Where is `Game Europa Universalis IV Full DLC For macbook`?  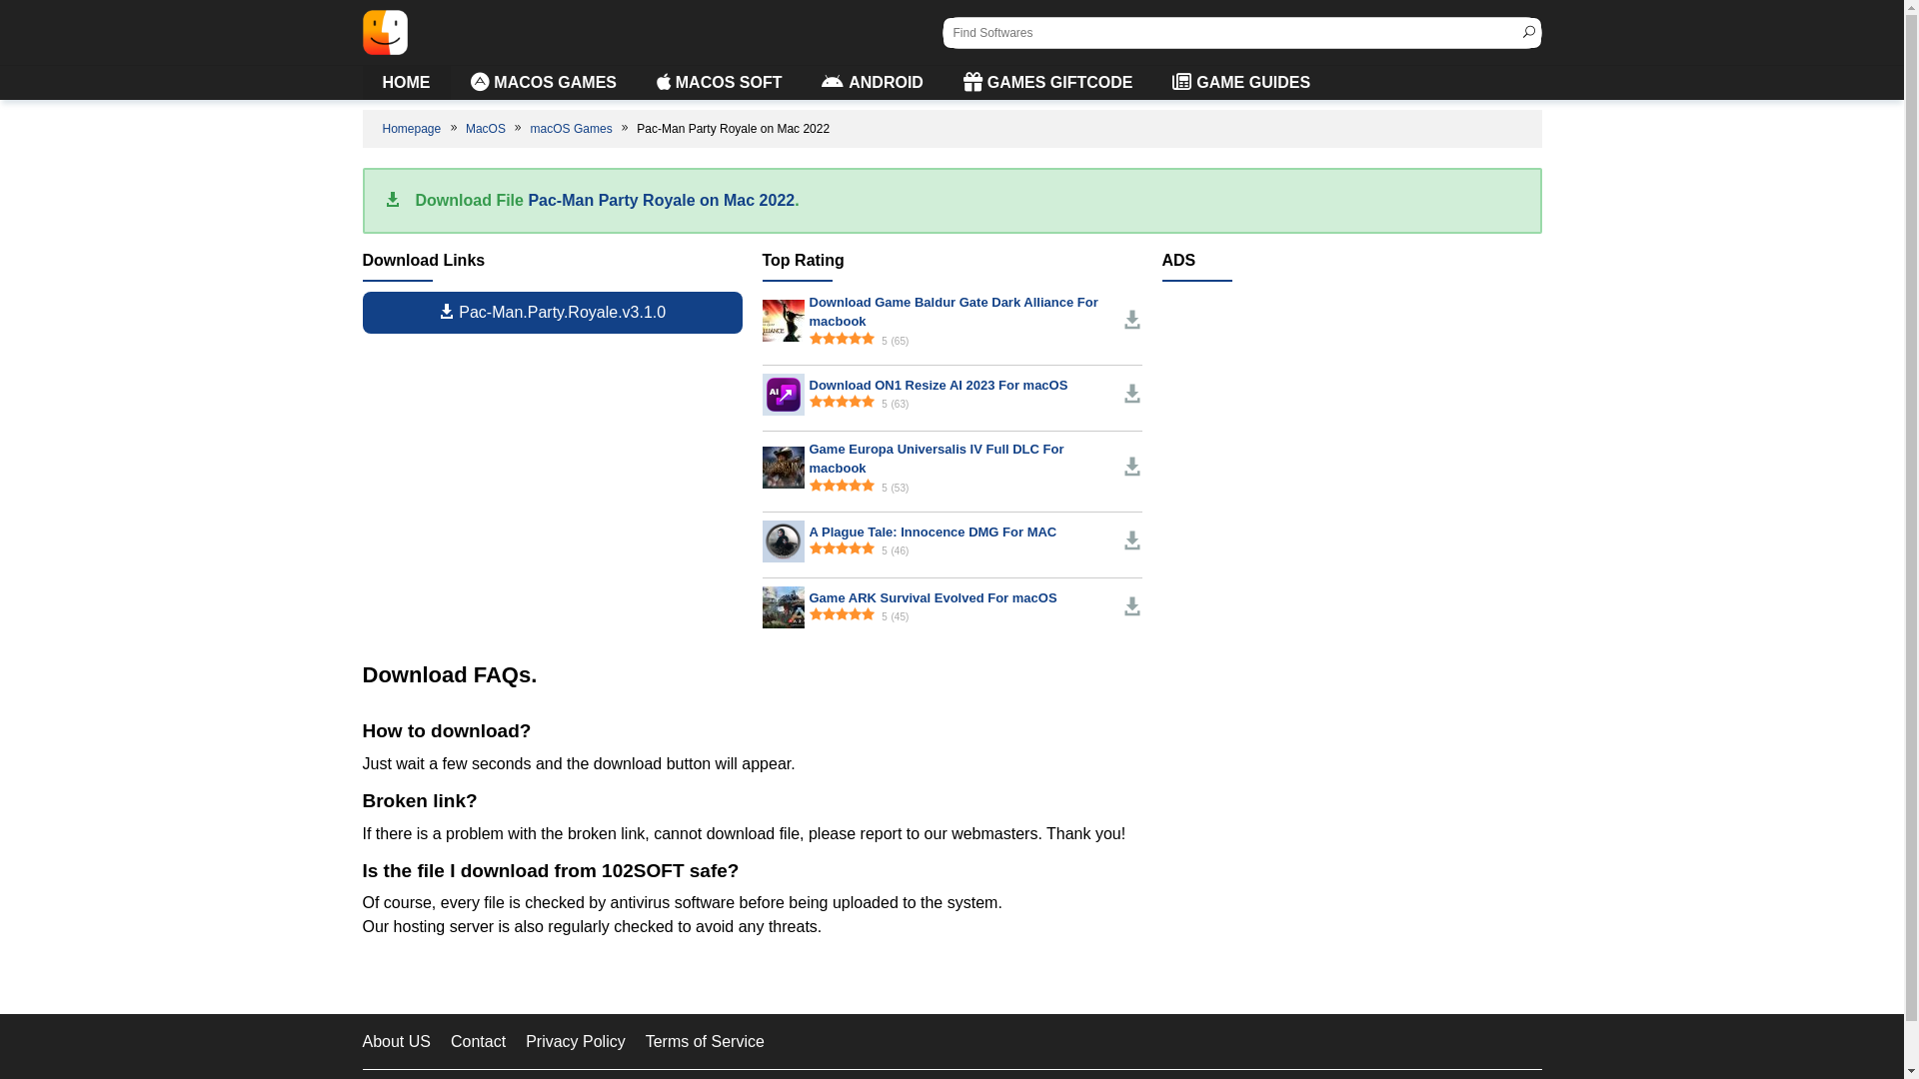 Game Europa Universalis IV Full DLC For macbook is located at coordinates (938, 460).